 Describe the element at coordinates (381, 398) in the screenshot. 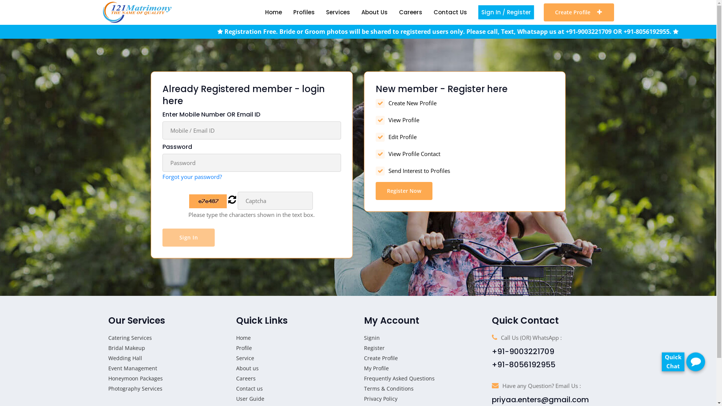

I see `Privacy Policy` at that location.